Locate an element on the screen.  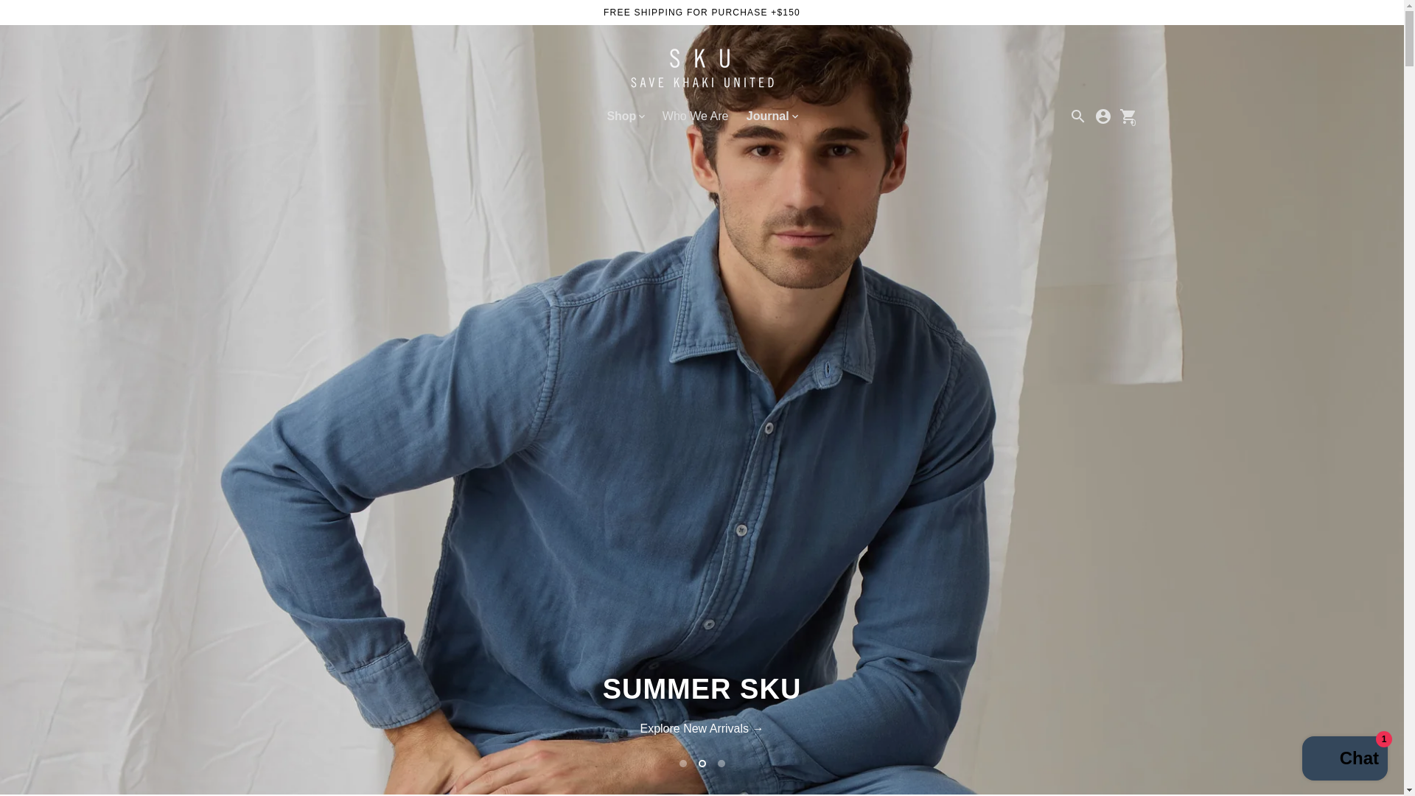
Shop is located at coordinates (625, 116).